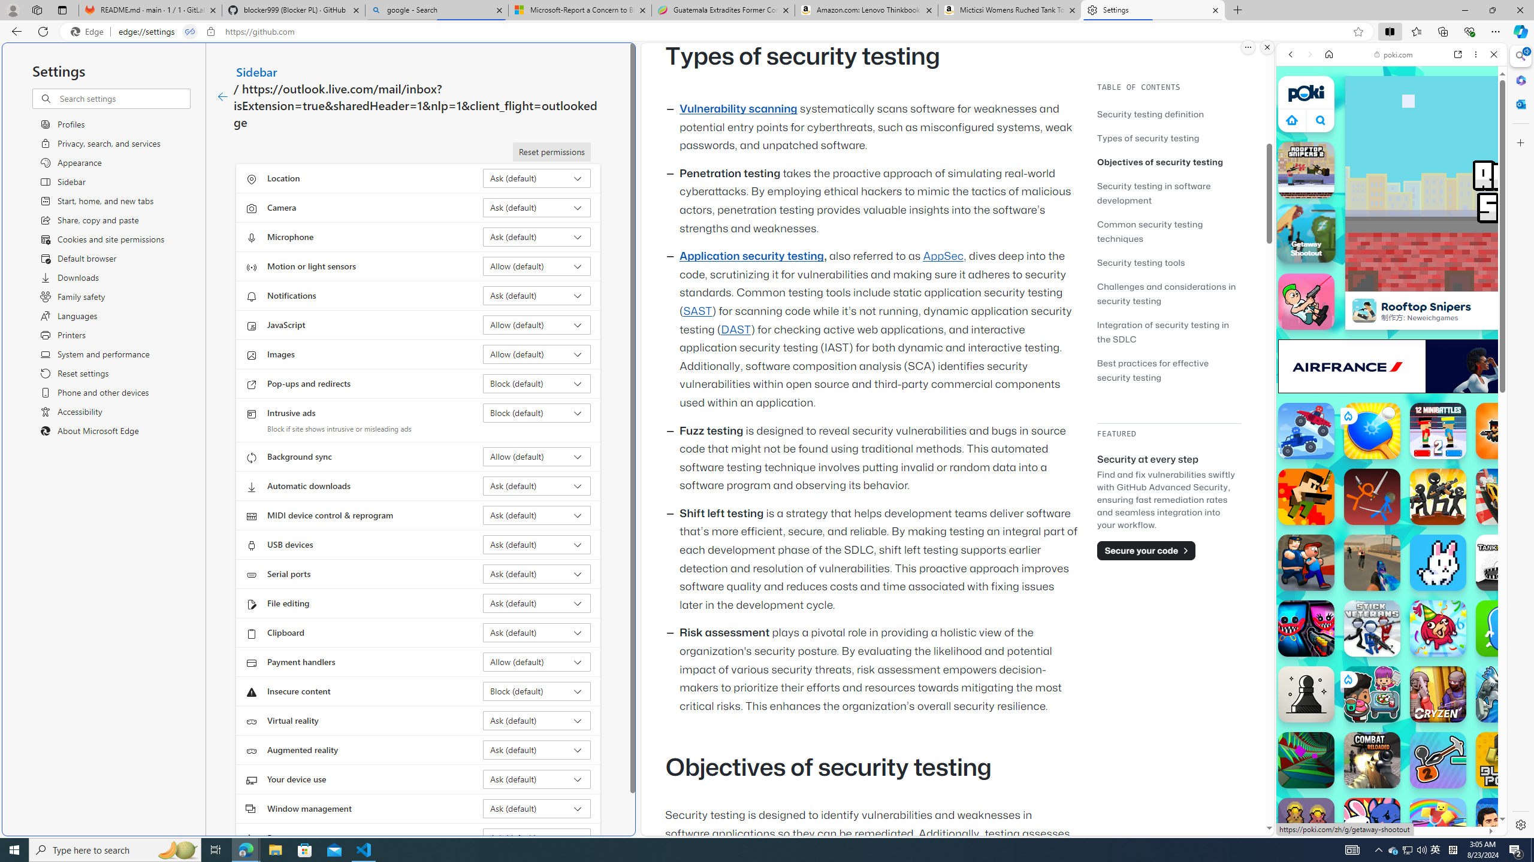 This screenshot has height=862, width=1534. I want to click on Class: rCs5cyEiqiTpYvt_VBCR, so click(1347, 679).